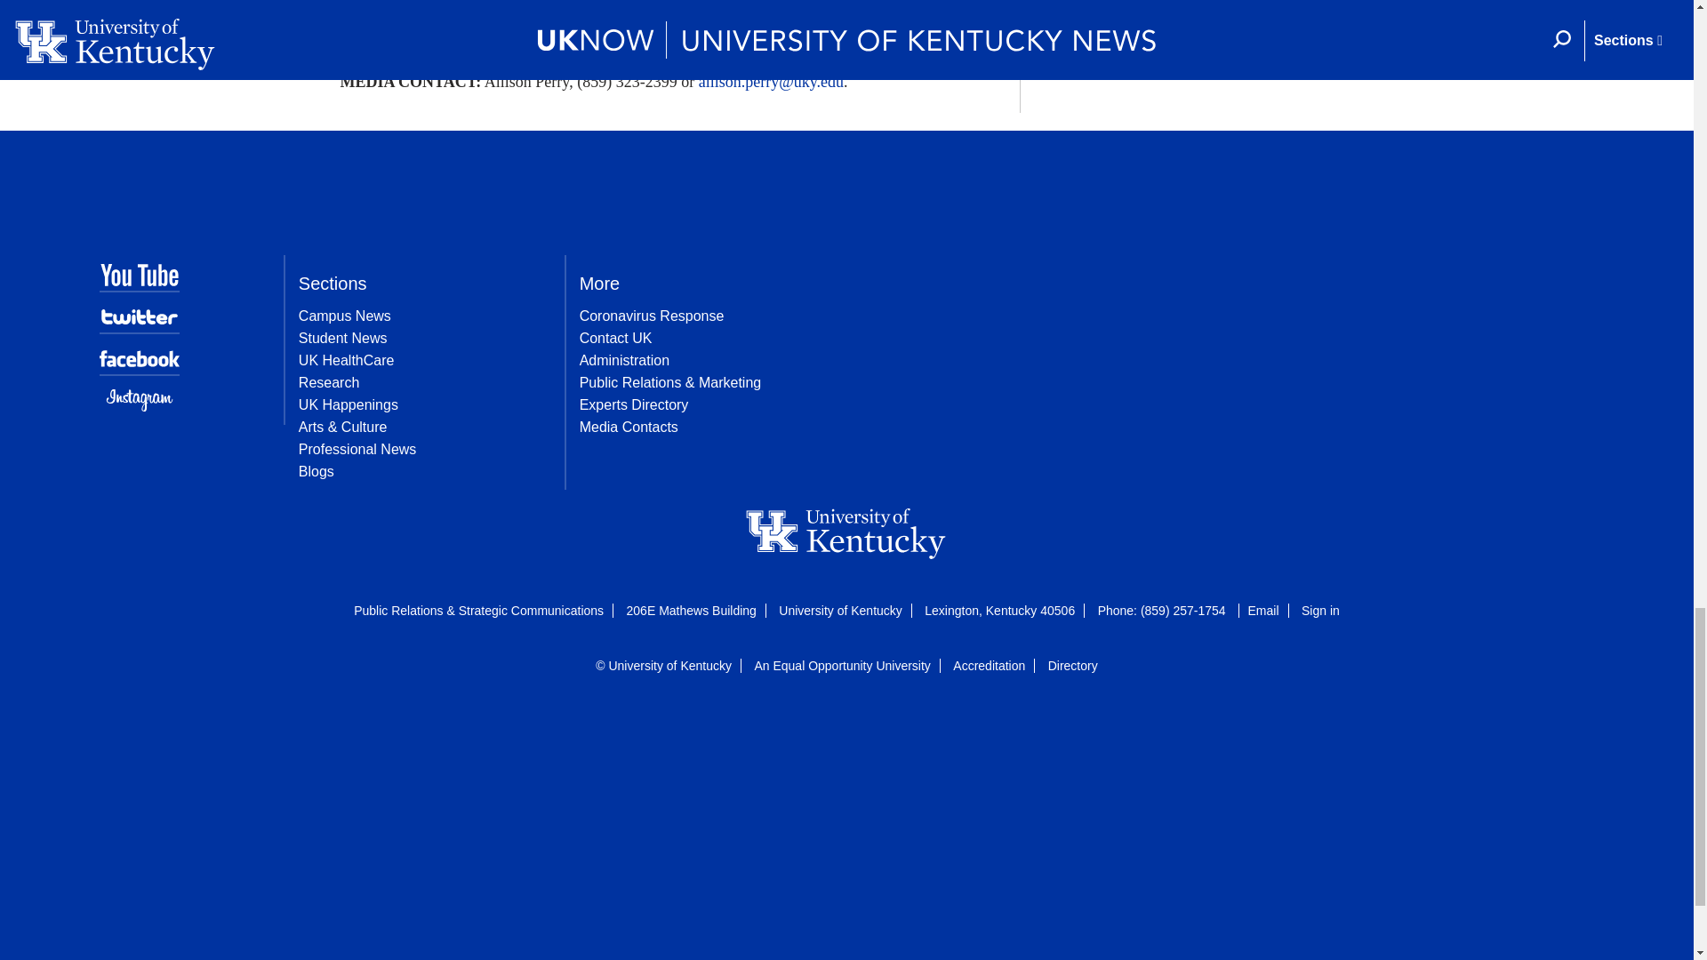 This screenshot has width=1707, height=960. I want to click on UK HealthCare, so click(347, 360).